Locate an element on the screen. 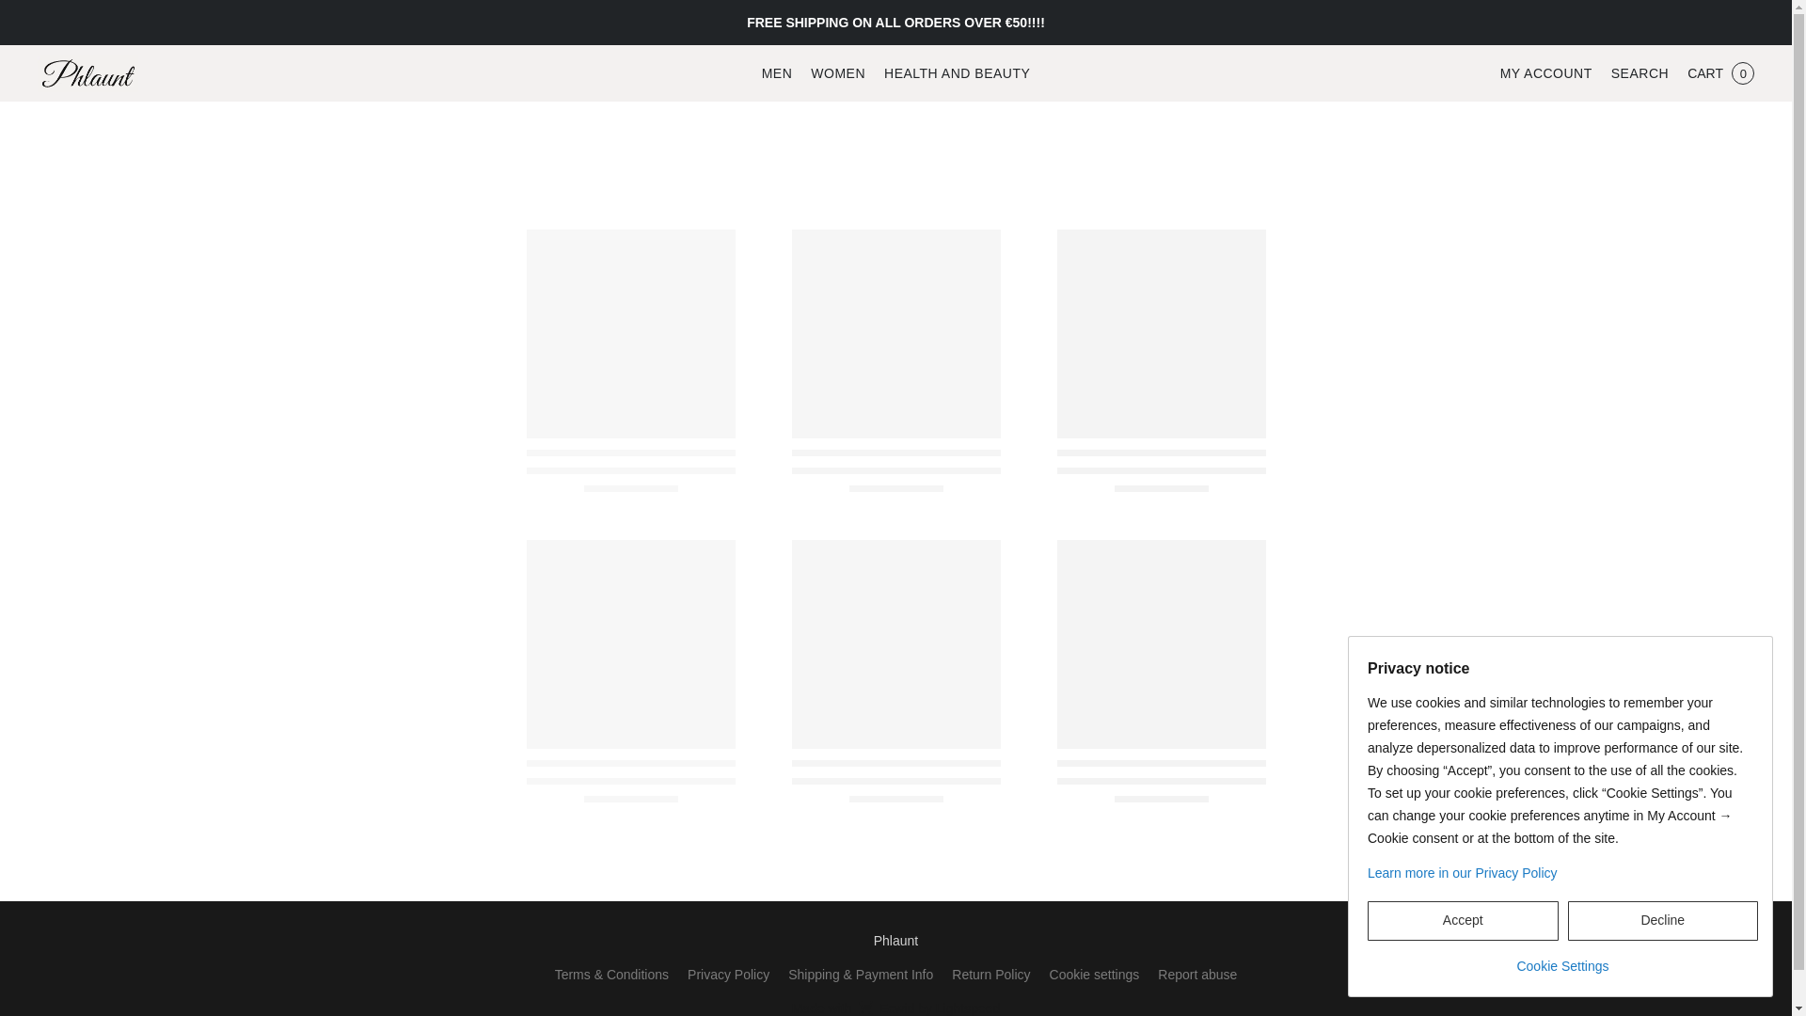 Image resolution: width=1806 pixels, height=1016 pixels. Privacy Policy is located at coordinates (728, 974).